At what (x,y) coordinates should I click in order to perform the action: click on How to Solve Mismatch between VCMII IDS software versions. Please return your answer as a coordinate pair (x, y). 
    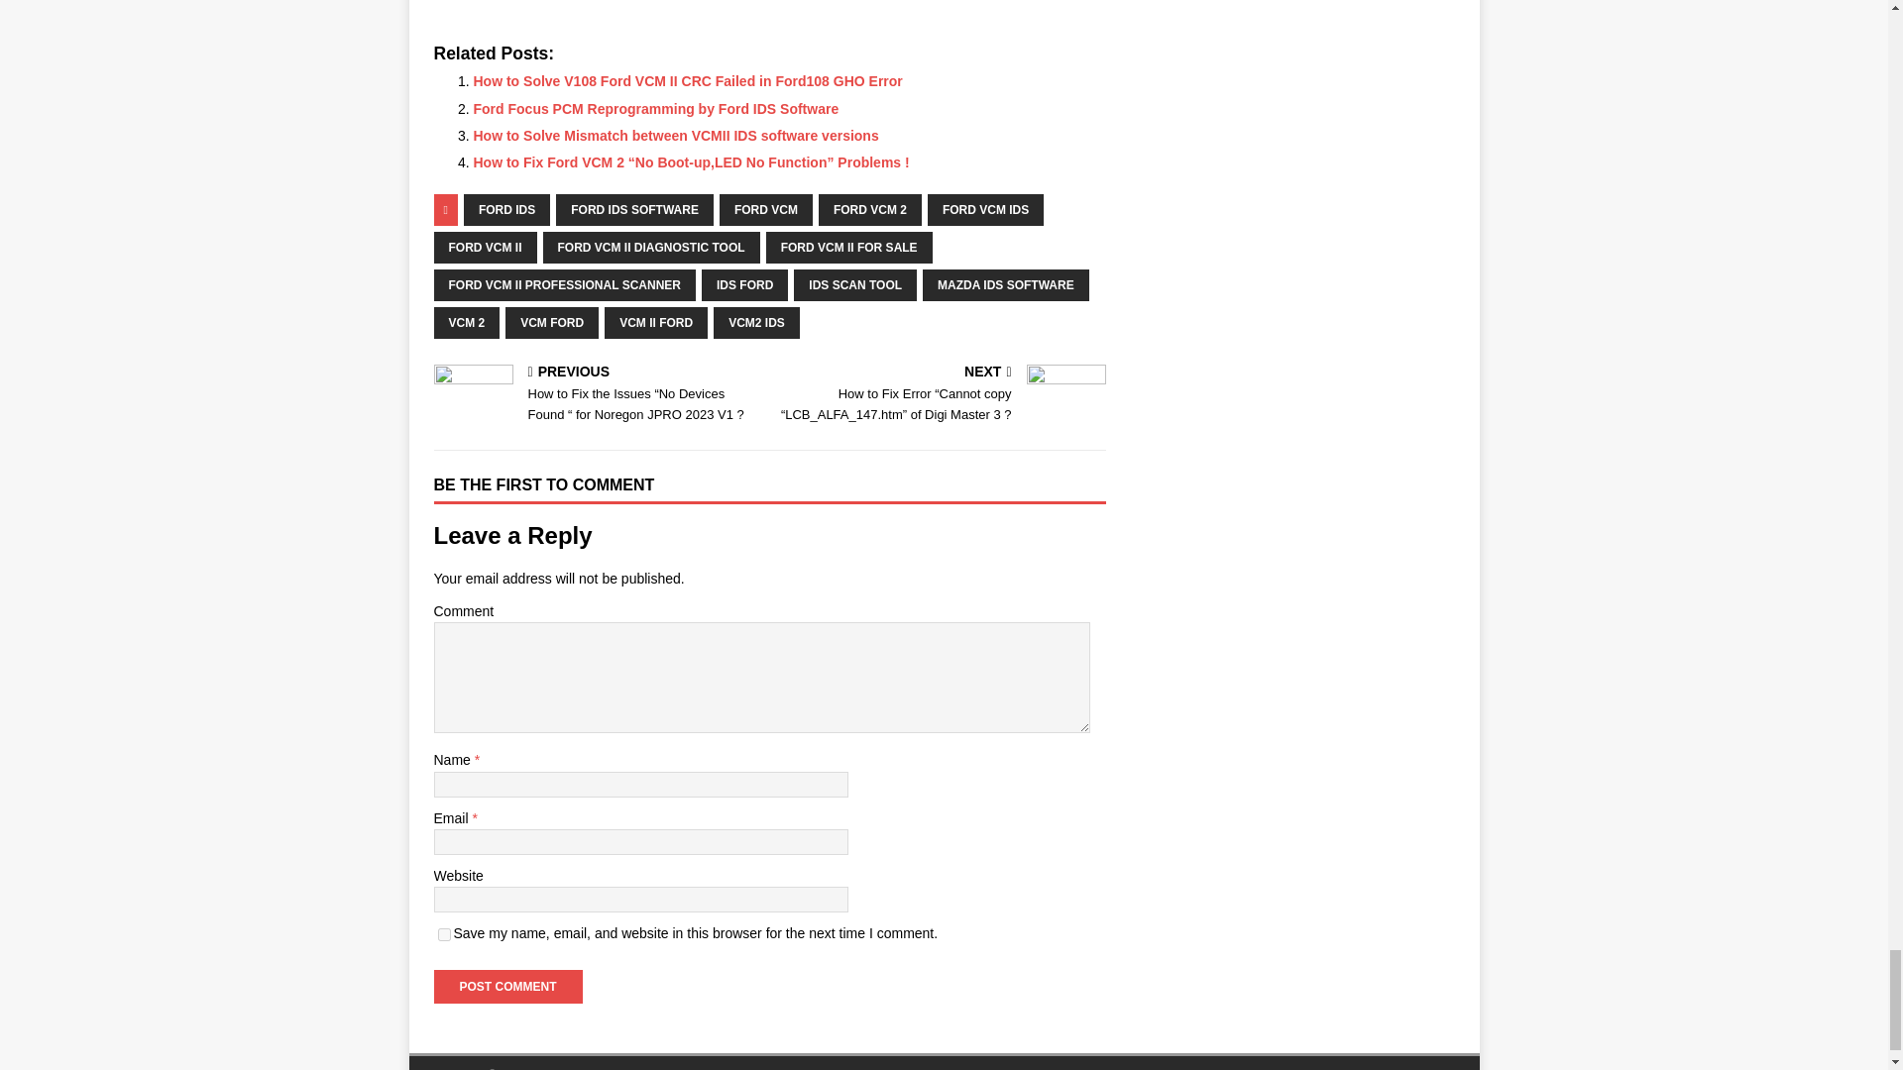
    Looking at the image, I should click on (676, 135).